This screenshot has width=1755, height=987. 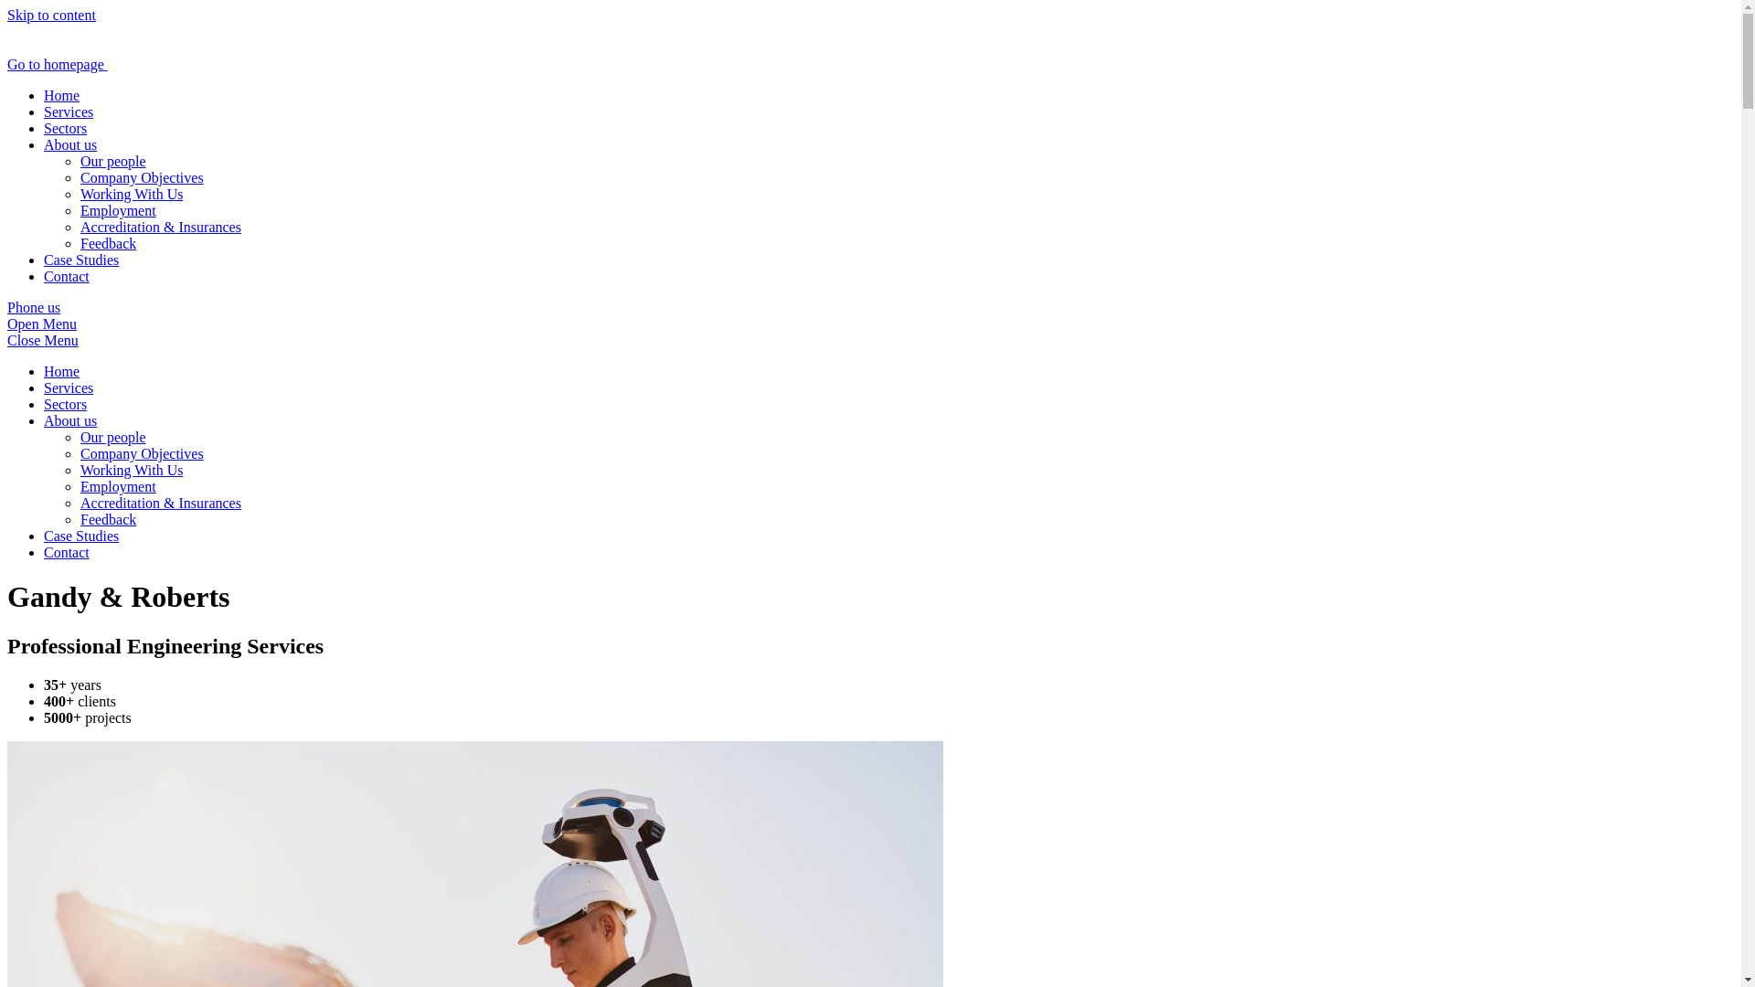 I want to click on Company Objectives, so click(x=143, y=453).